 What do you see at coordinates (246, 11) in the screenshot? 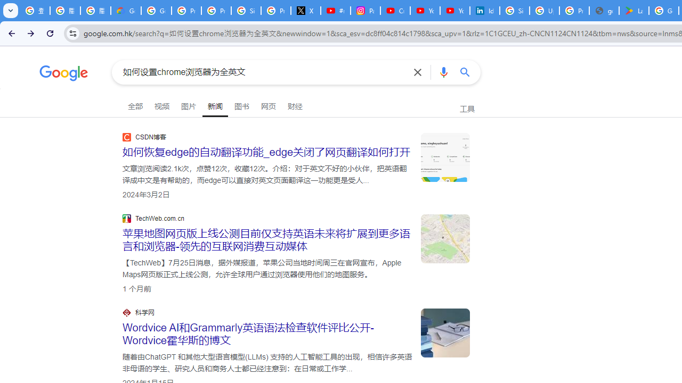
I see `Sign in - Google Accounts` at bounding box center [246, 11].